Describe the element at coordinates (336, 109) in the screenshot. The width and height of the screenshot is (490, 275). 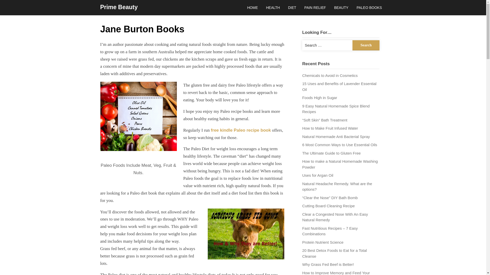
I see `9 Easy Natural Homemade Spice Blend Recipes` at that location.